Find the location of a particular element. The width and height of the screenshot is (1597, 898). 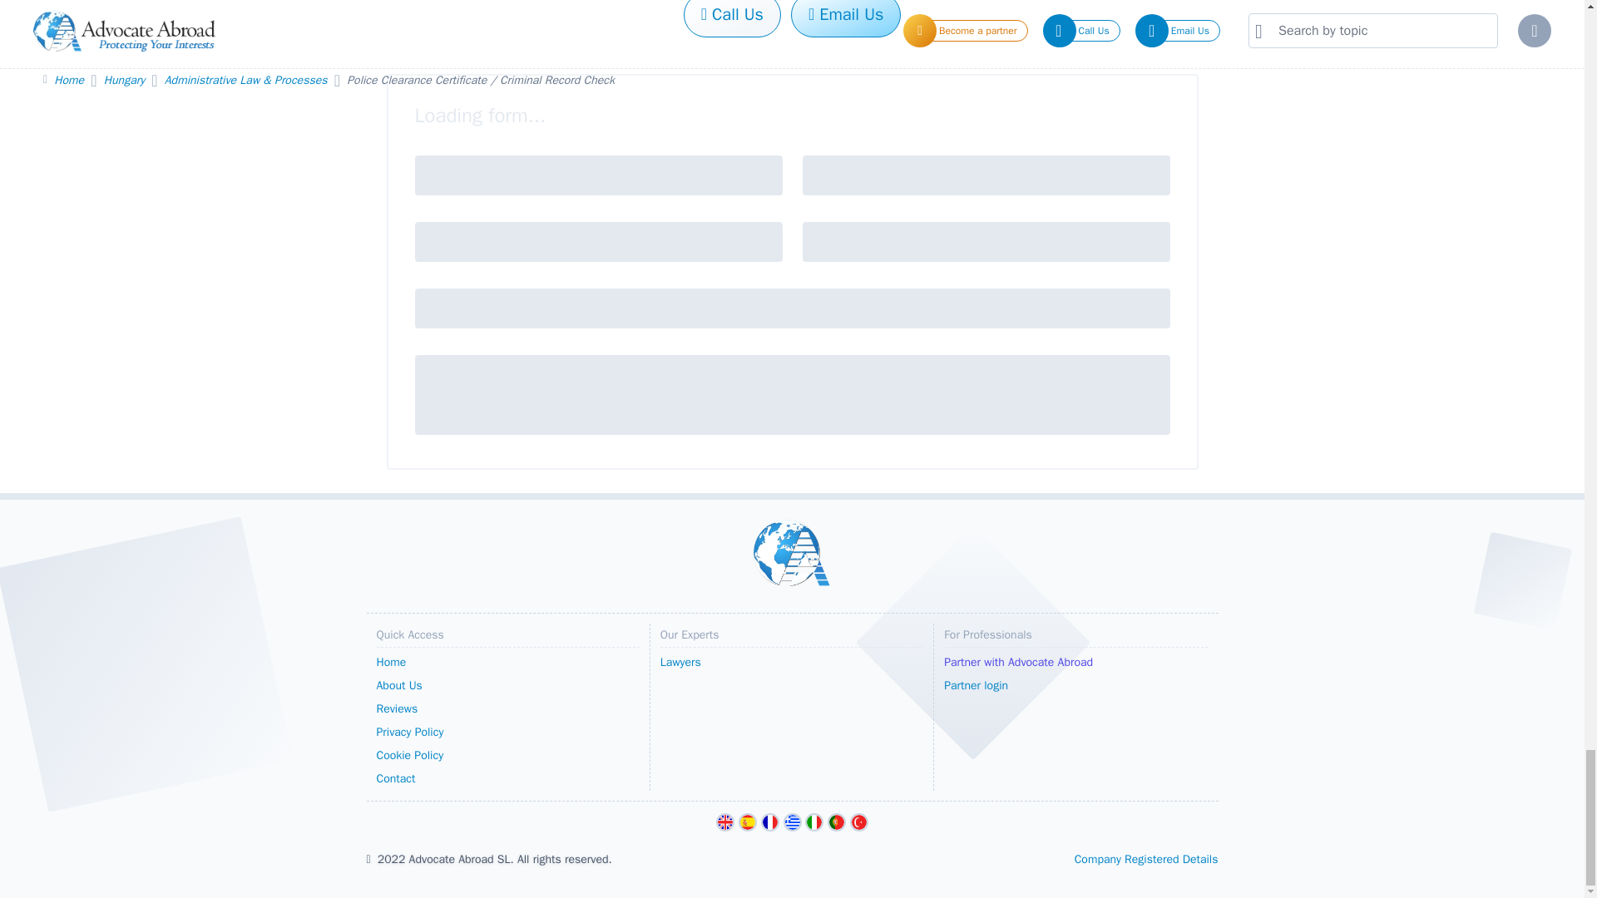

About Us is located at coordinates (507, 686).